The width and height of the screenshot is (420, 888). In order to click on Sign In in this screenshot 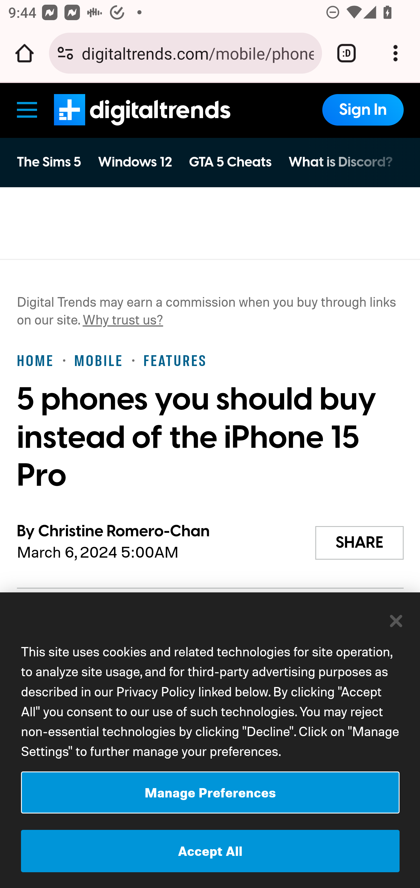, I will do `click(363, 110)`.